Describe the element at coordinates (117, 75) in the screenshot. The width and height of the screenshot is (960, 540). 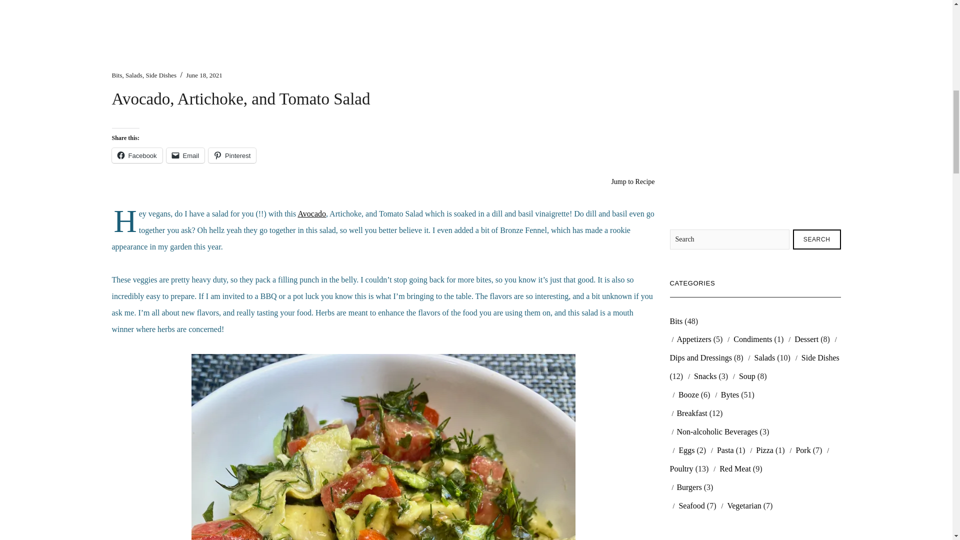
I see `Bits` at that location.